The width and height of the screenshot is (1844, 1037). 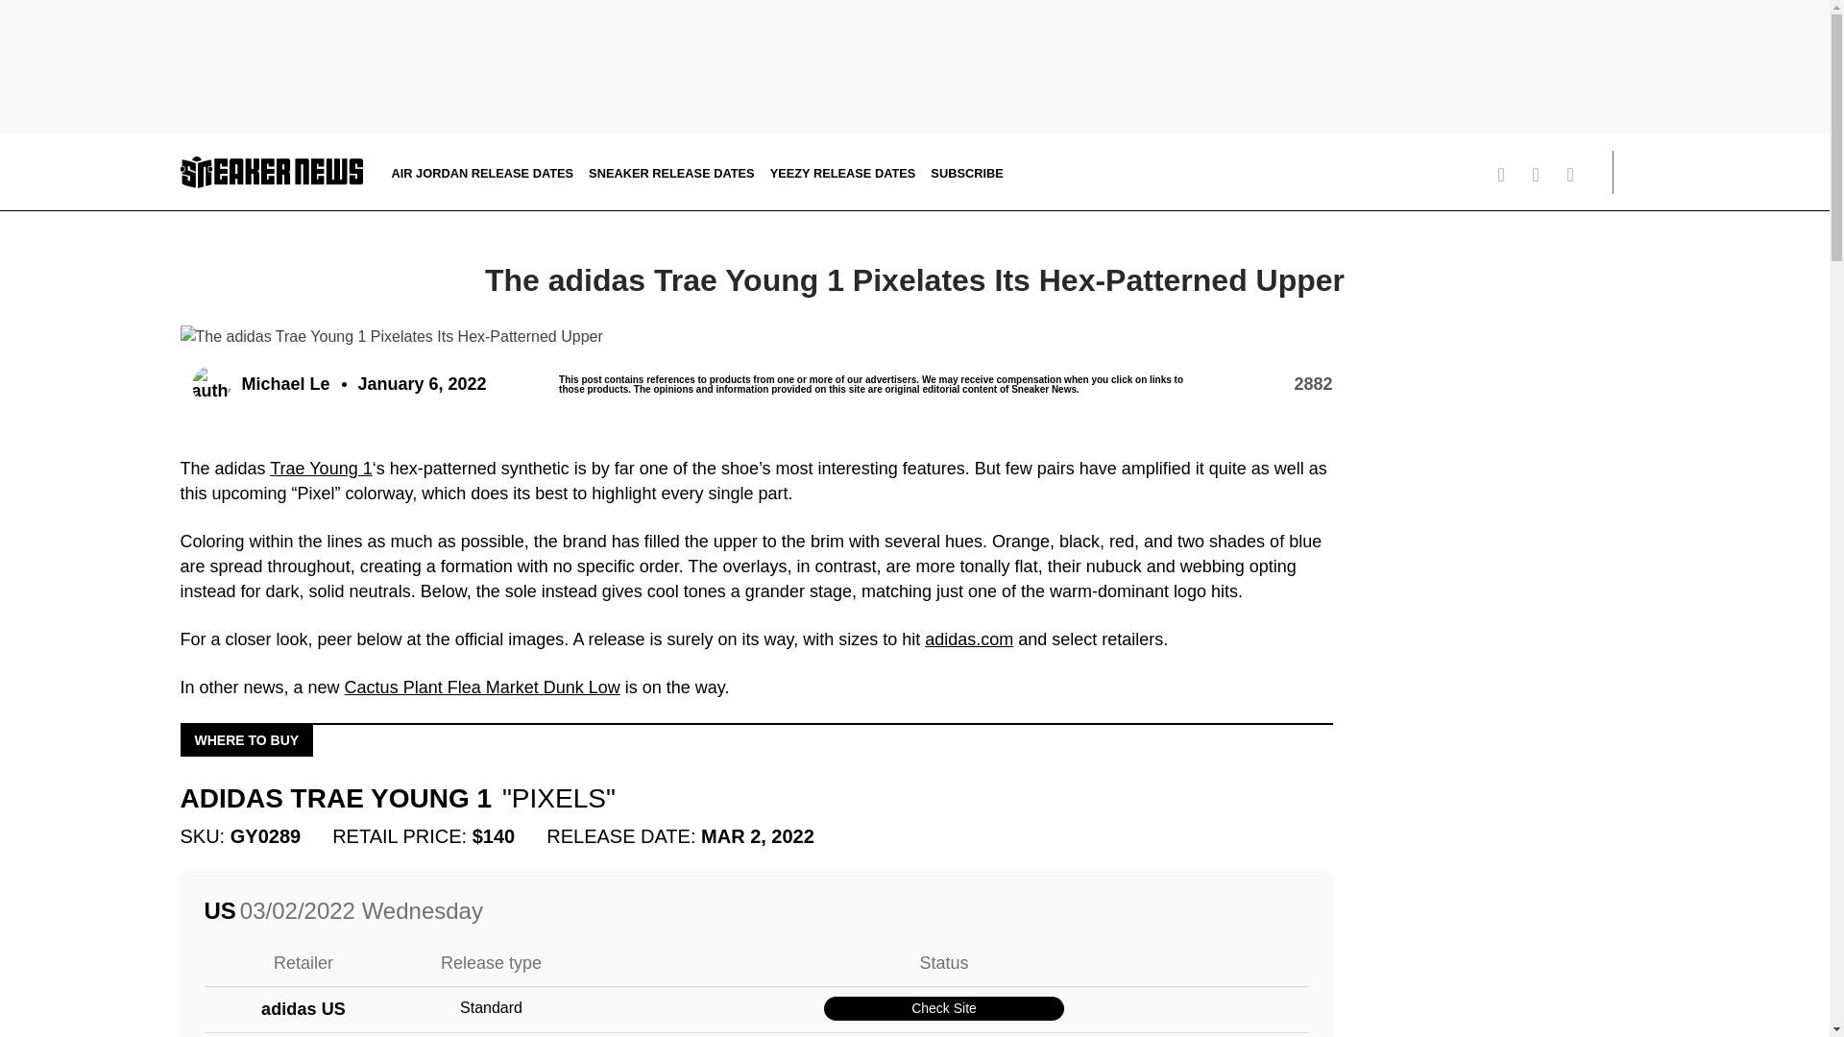 What do you see at coordinates (843, 171) in the screenshot?
I see `YEEZY RELEASE DATES` at bounding box center [843, 171].